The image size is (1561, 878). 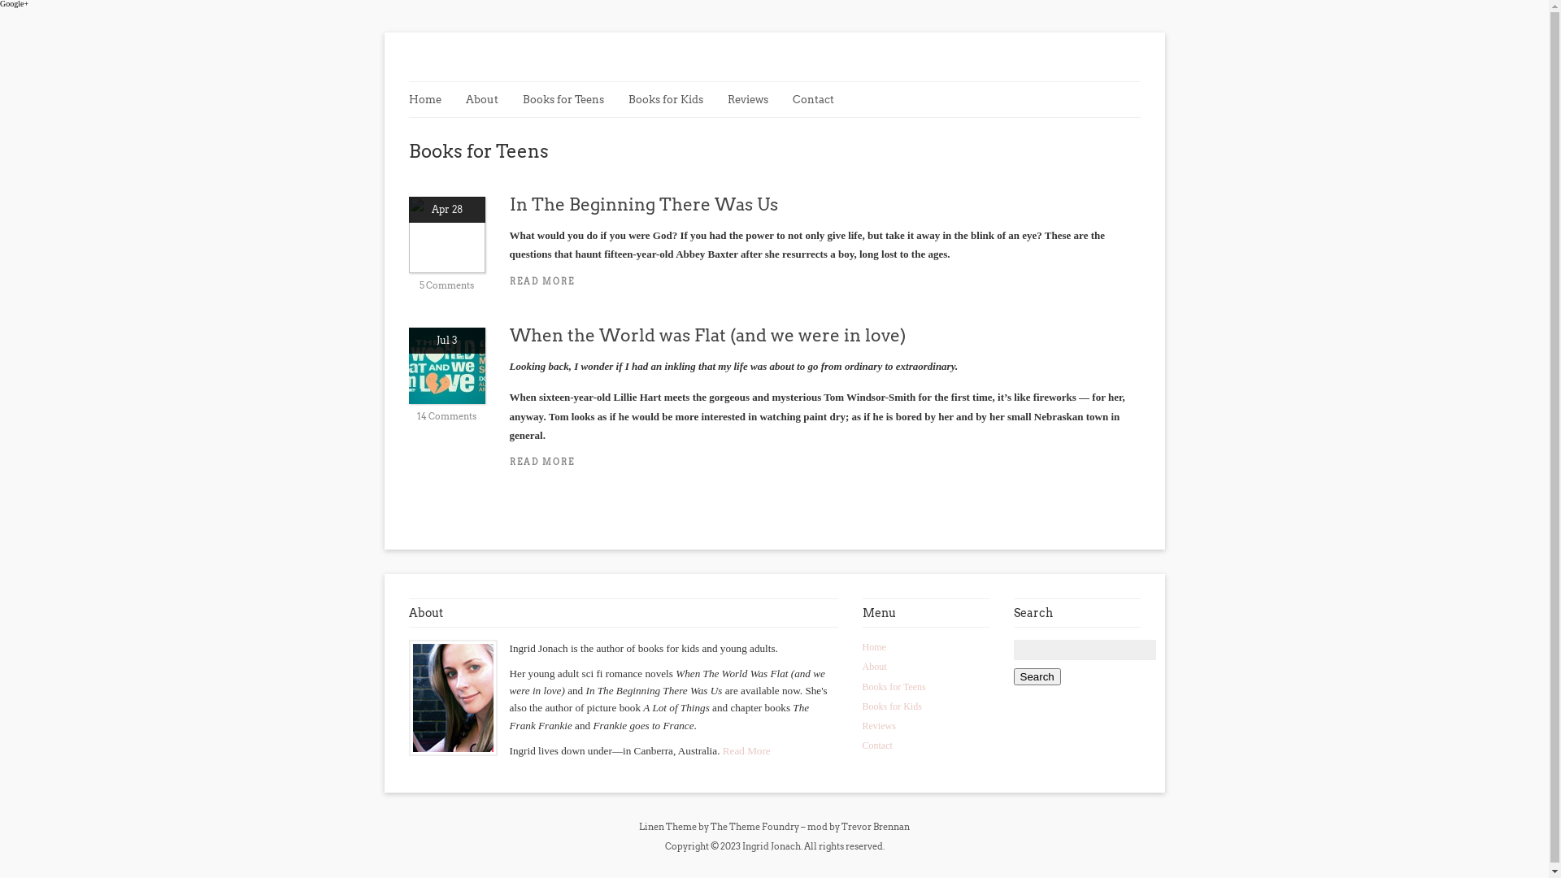 I want to click on Books for Kids, so click(x=673, y=99).